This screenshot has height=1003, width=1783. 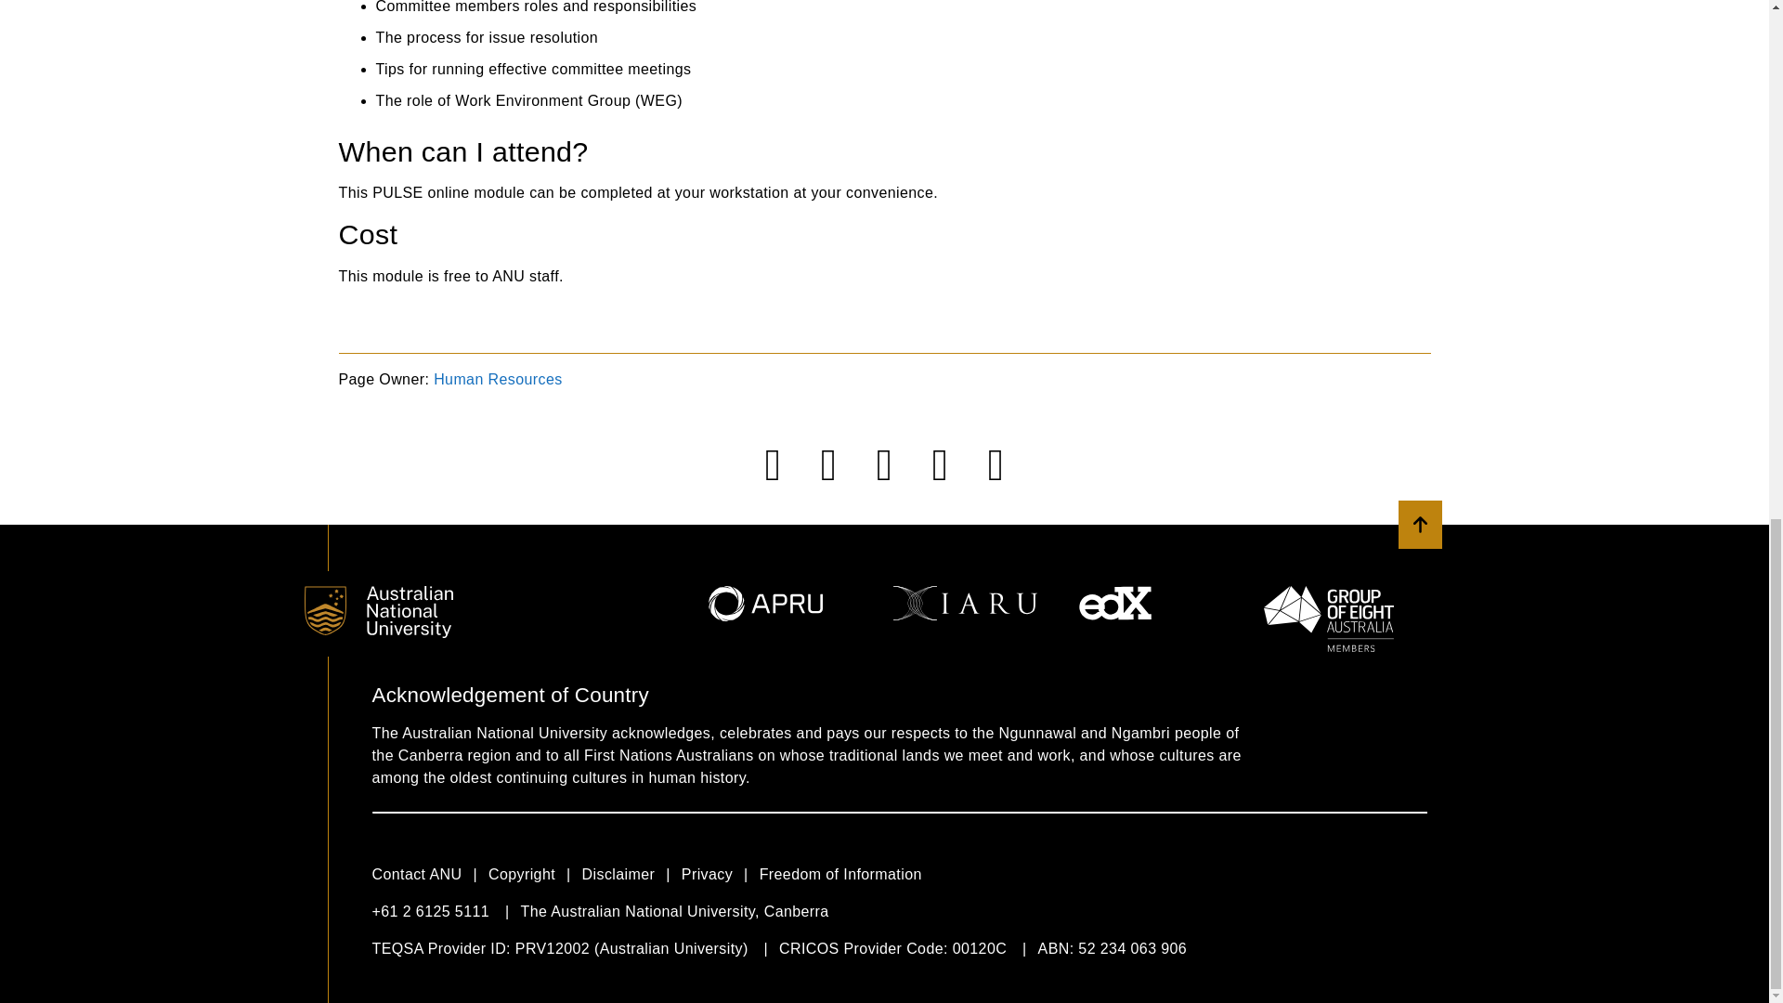 What do you see at coordinates (1420, 524) in the screenshot?
I see `Back to top` at bounding box center [1420, 524].